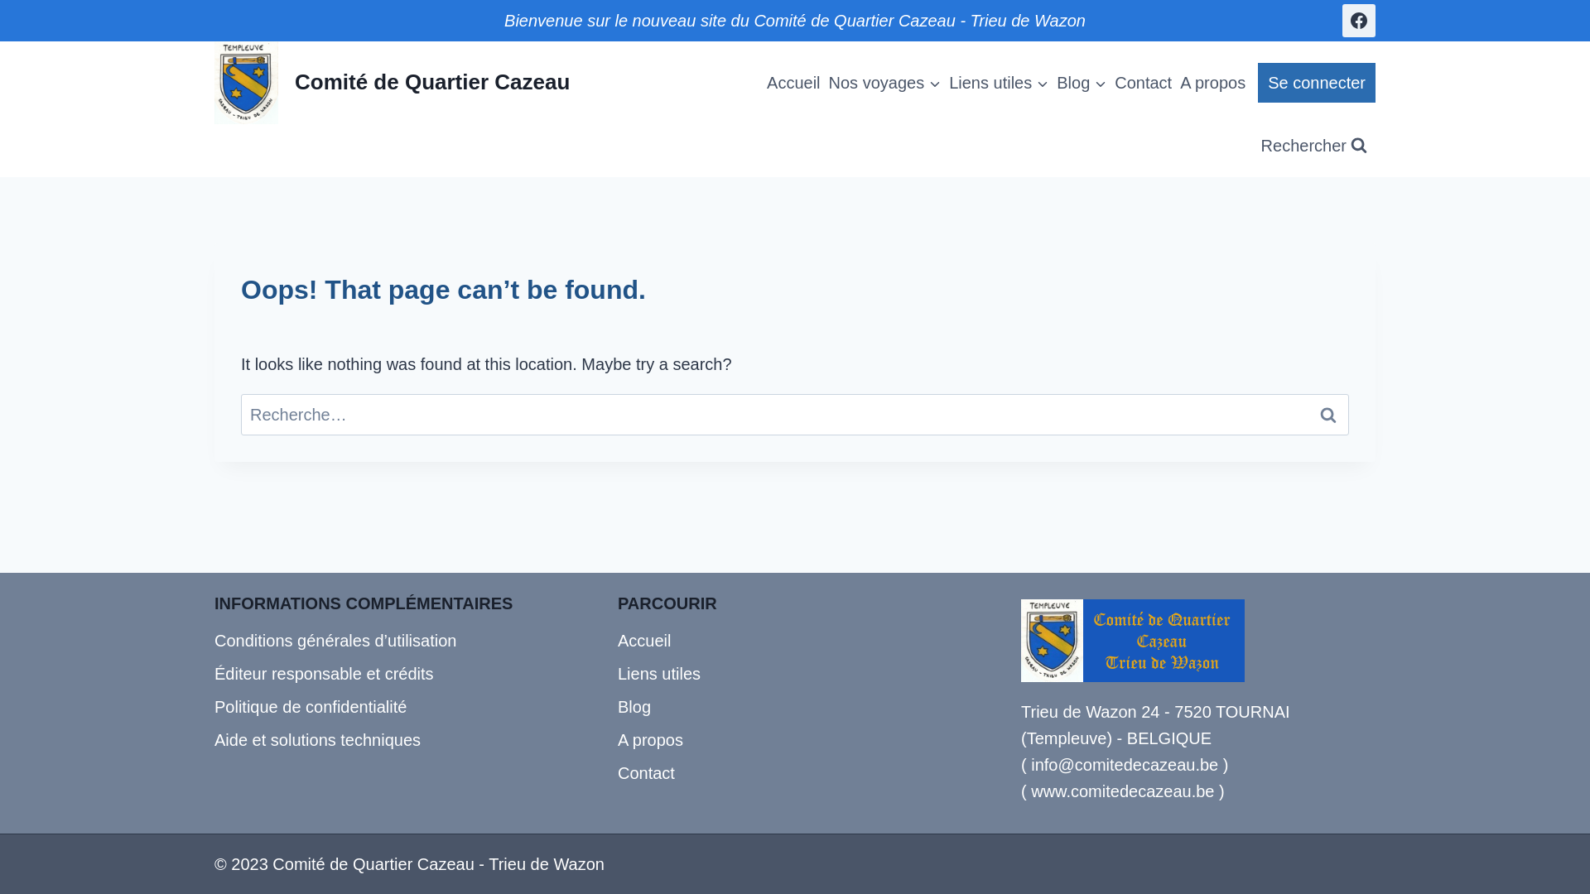  I want to click on A propos, so click(795, 740).